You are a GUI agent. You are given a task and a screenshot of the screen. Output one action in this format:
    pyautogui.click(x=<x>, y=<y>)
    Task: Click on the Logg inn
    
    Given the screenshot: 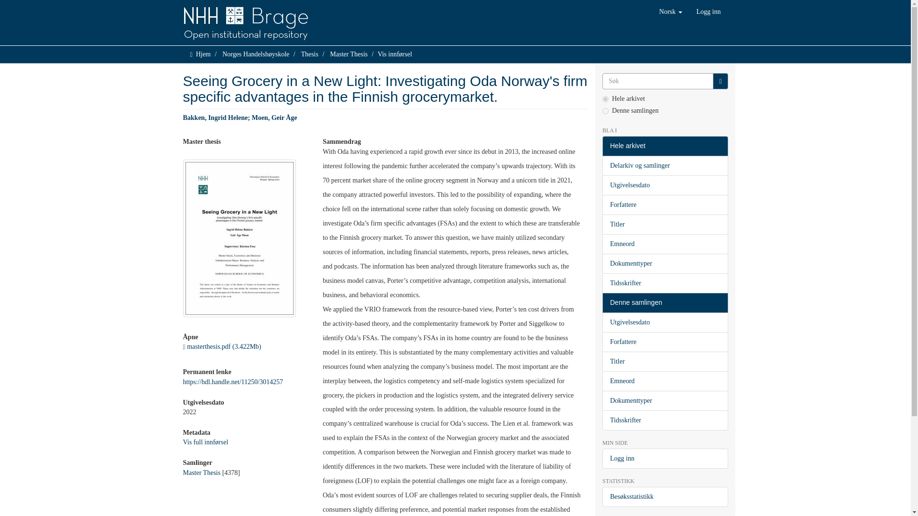 What is the action you would take?
    pyautogui.click(x=709, y=11)
    